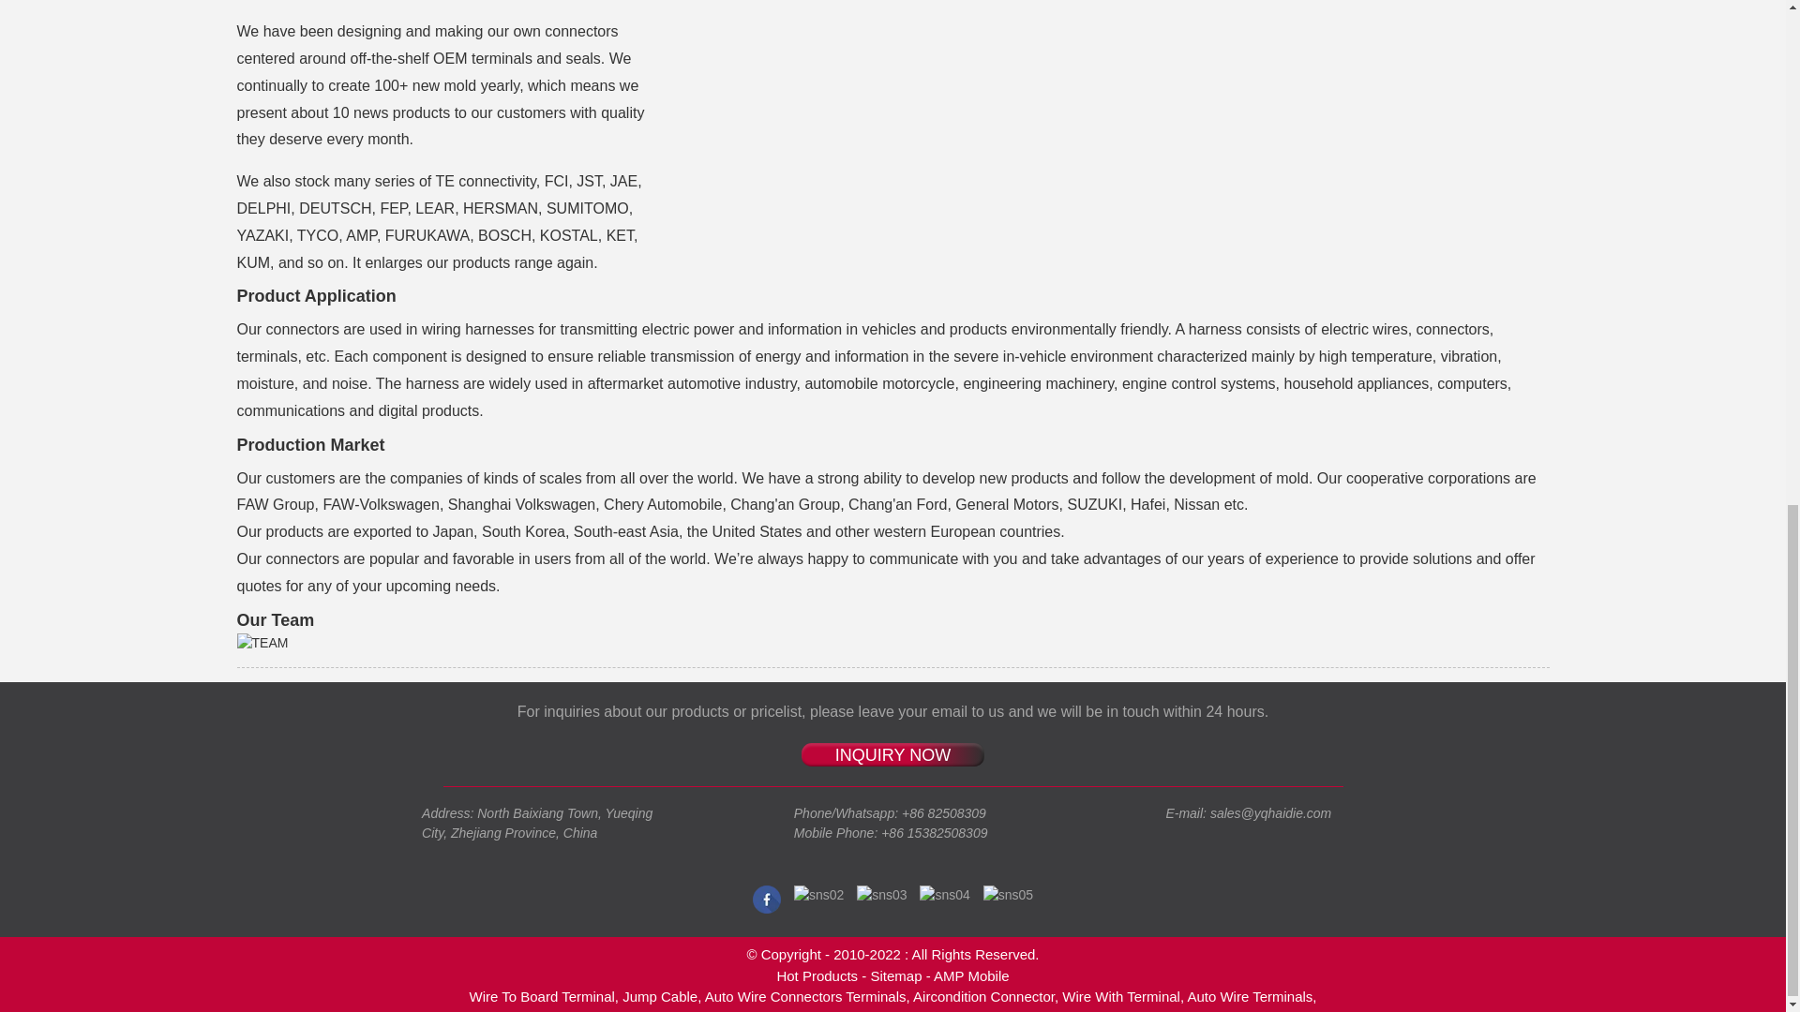  I want to click on Wire With Terminal, so click(1121, 997).